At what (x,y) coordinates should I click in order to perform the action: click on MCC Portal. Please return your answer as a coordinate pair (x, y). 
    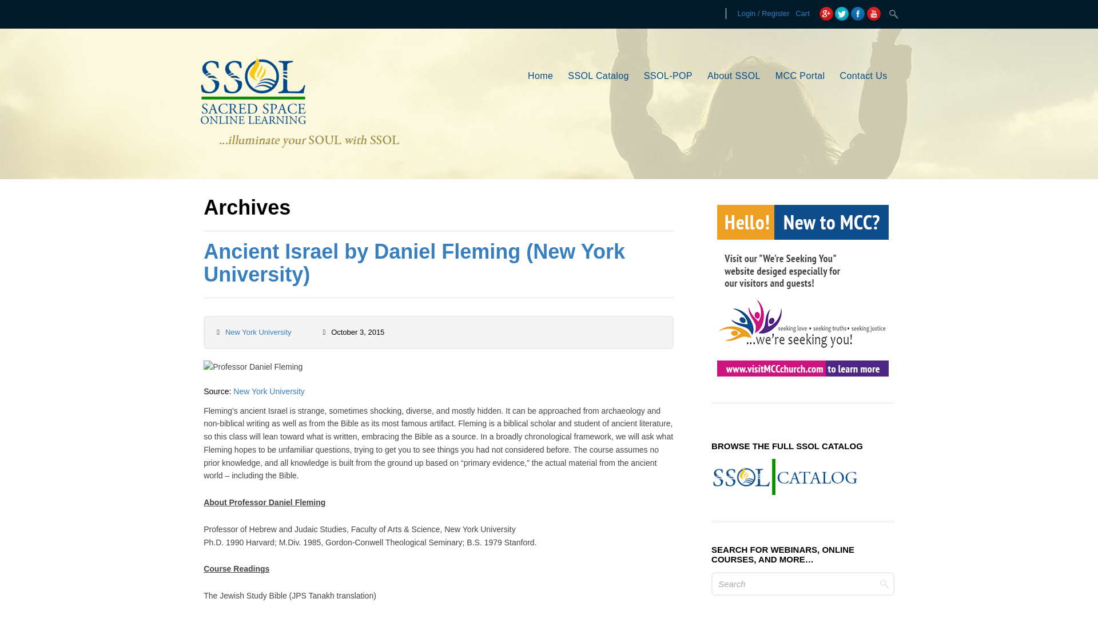
    Looking at the image, I should click on (800, 77).